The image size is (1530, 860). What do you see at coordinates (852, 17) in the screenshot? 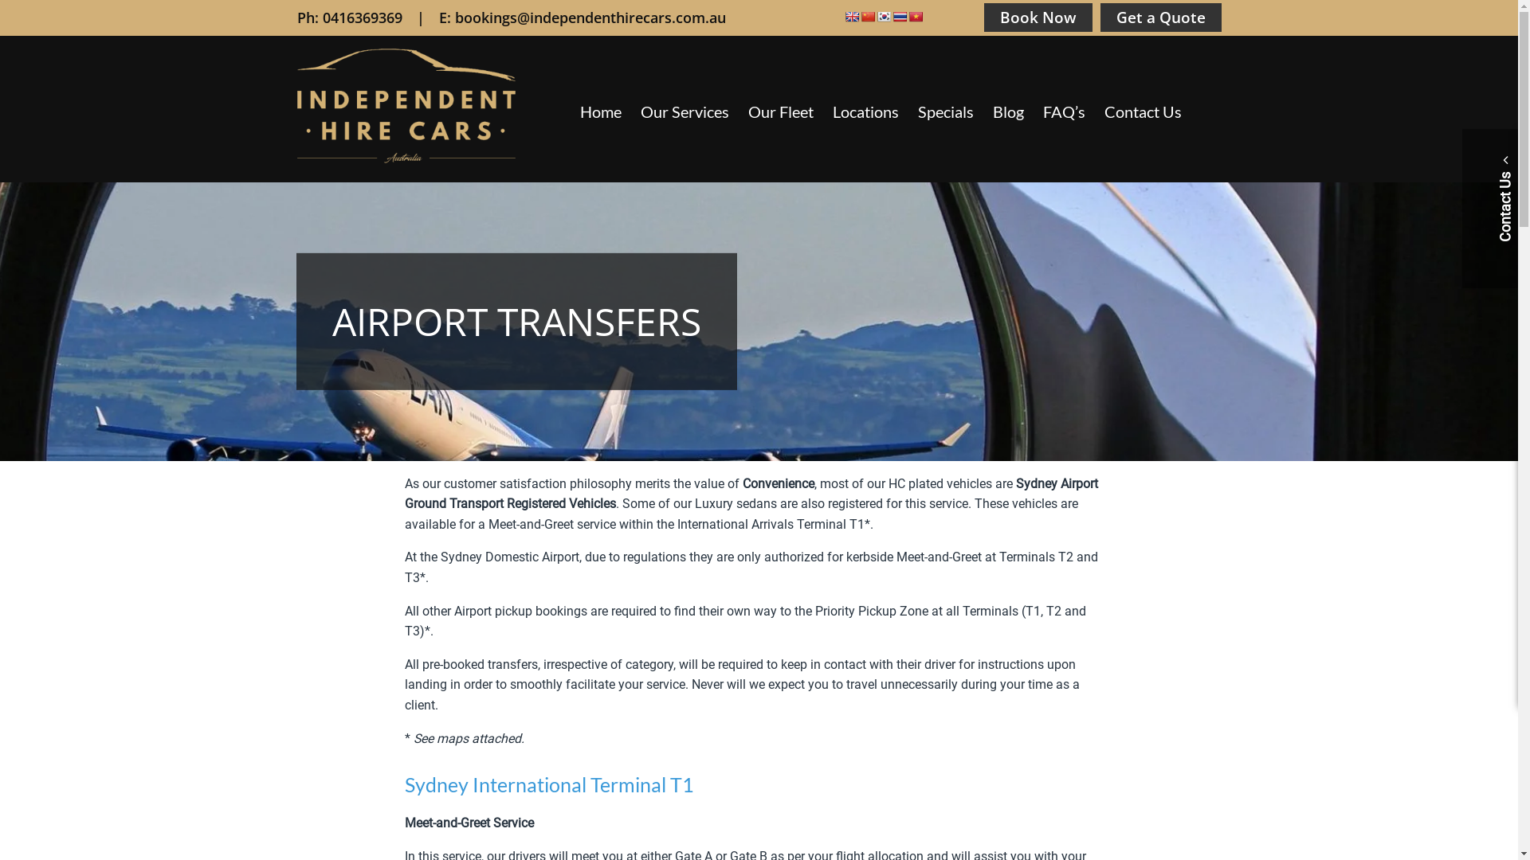
I see `English` at bounding box center [852, 17].